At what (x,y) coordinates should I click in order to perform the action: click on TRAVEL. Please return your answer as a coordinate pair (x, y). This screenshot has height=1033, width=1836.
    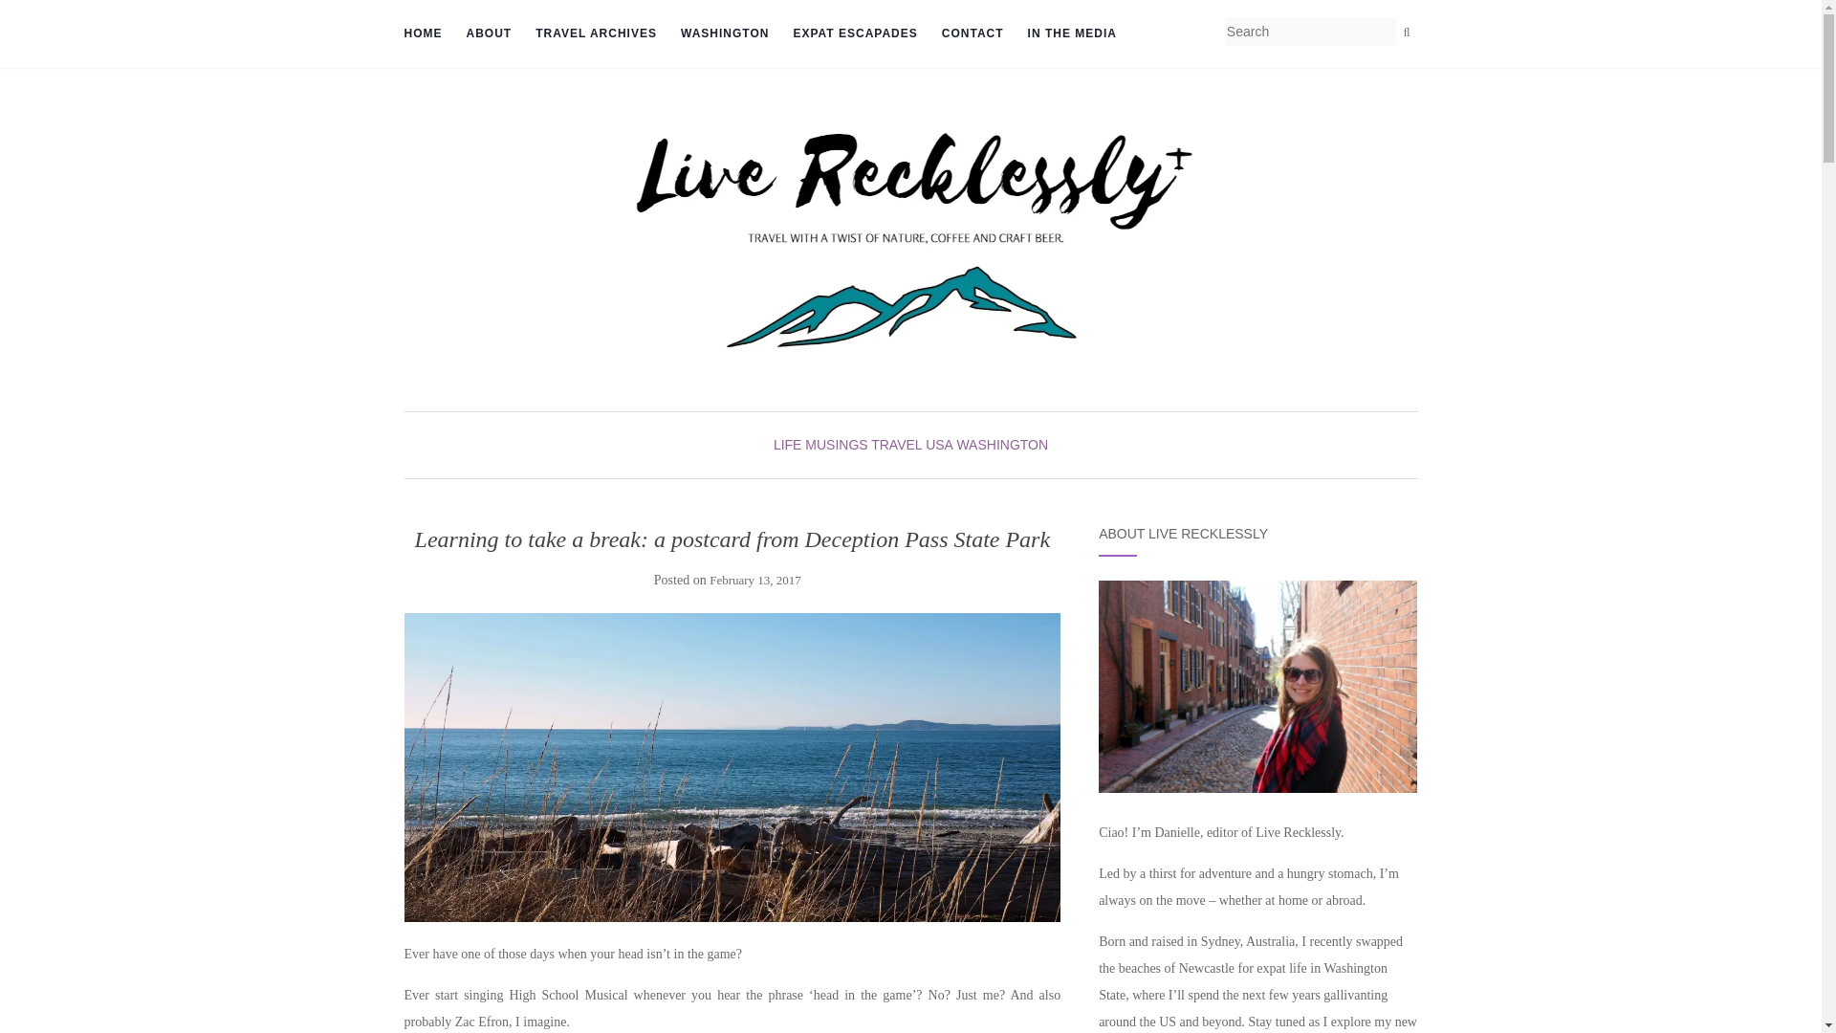
    Looking at the image, I should click on (895, 444).